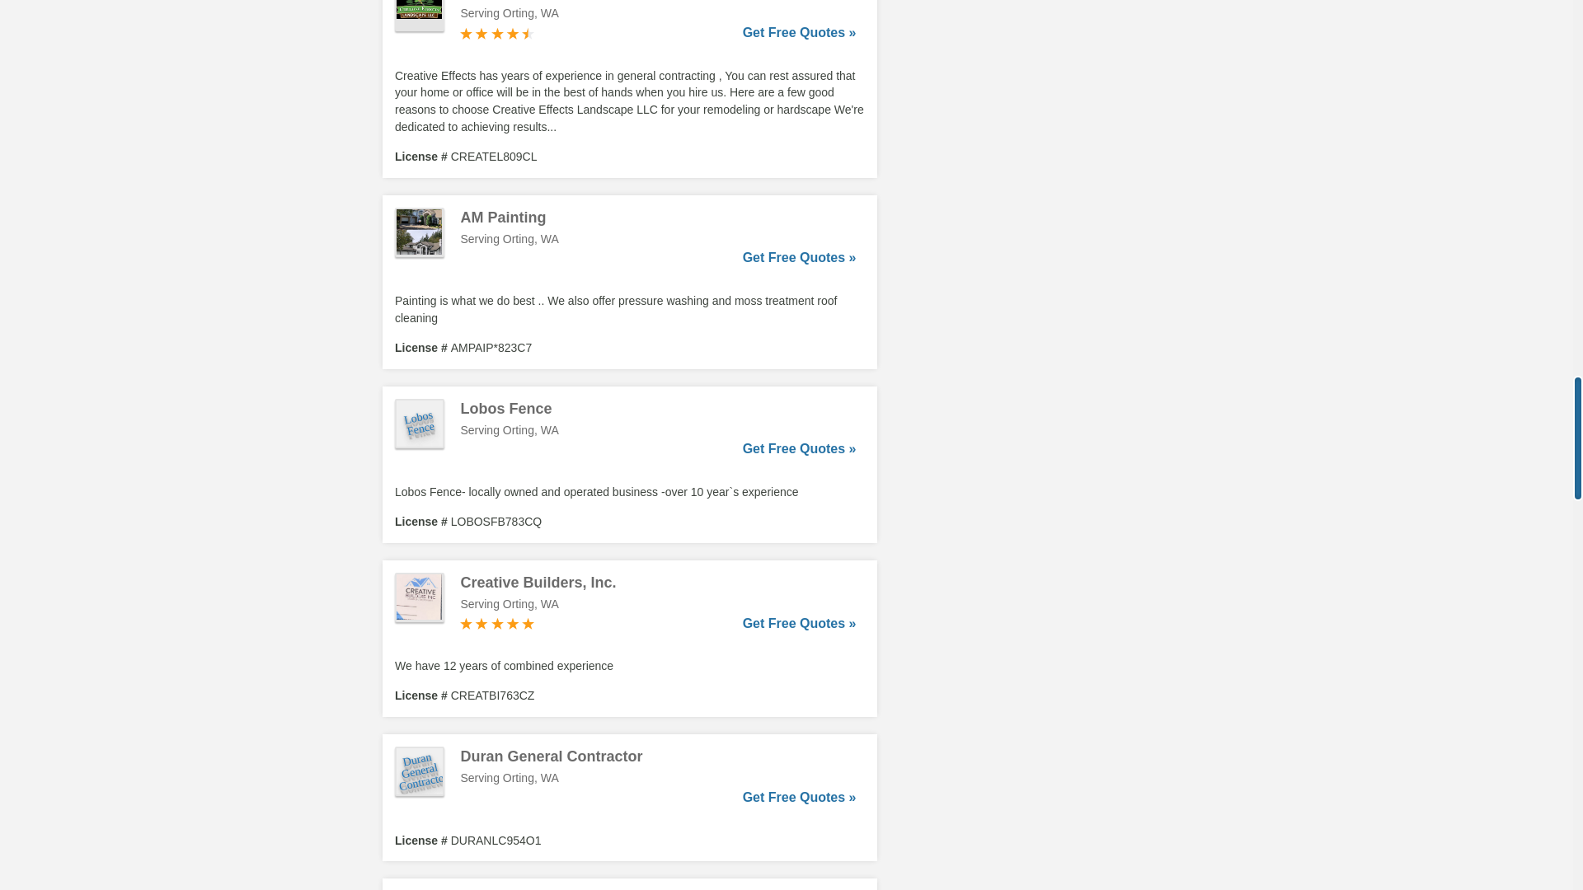 The width and height of the screenshot is (1583, 890). What do you see at coordinates (497, 623) in the screenshot?
I see `5 star rating` at bounding box center [497, 623].